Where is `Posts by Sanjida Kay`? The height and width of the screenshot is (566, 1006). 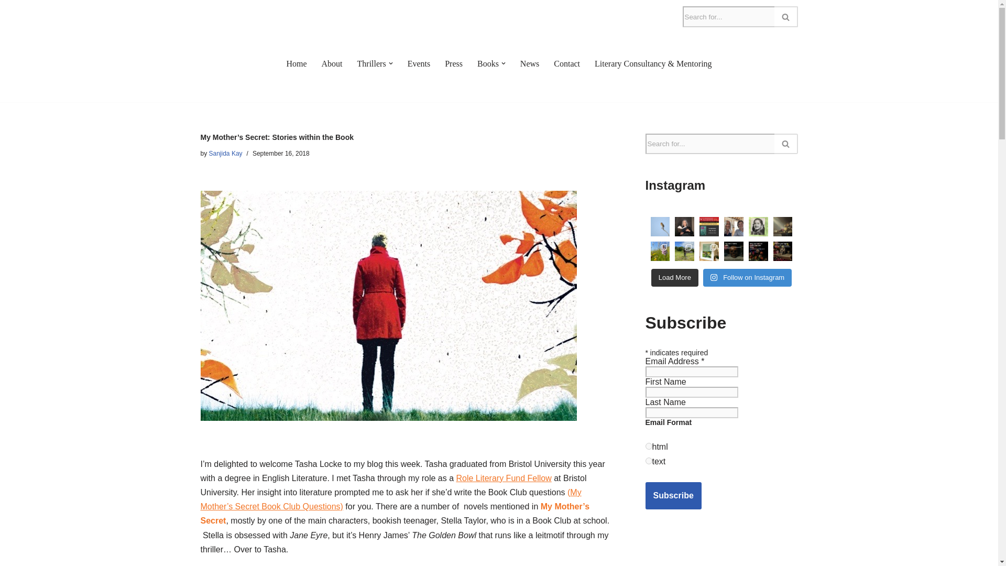
Posts by Sanjida Kay is located at coordinates (225, 154).